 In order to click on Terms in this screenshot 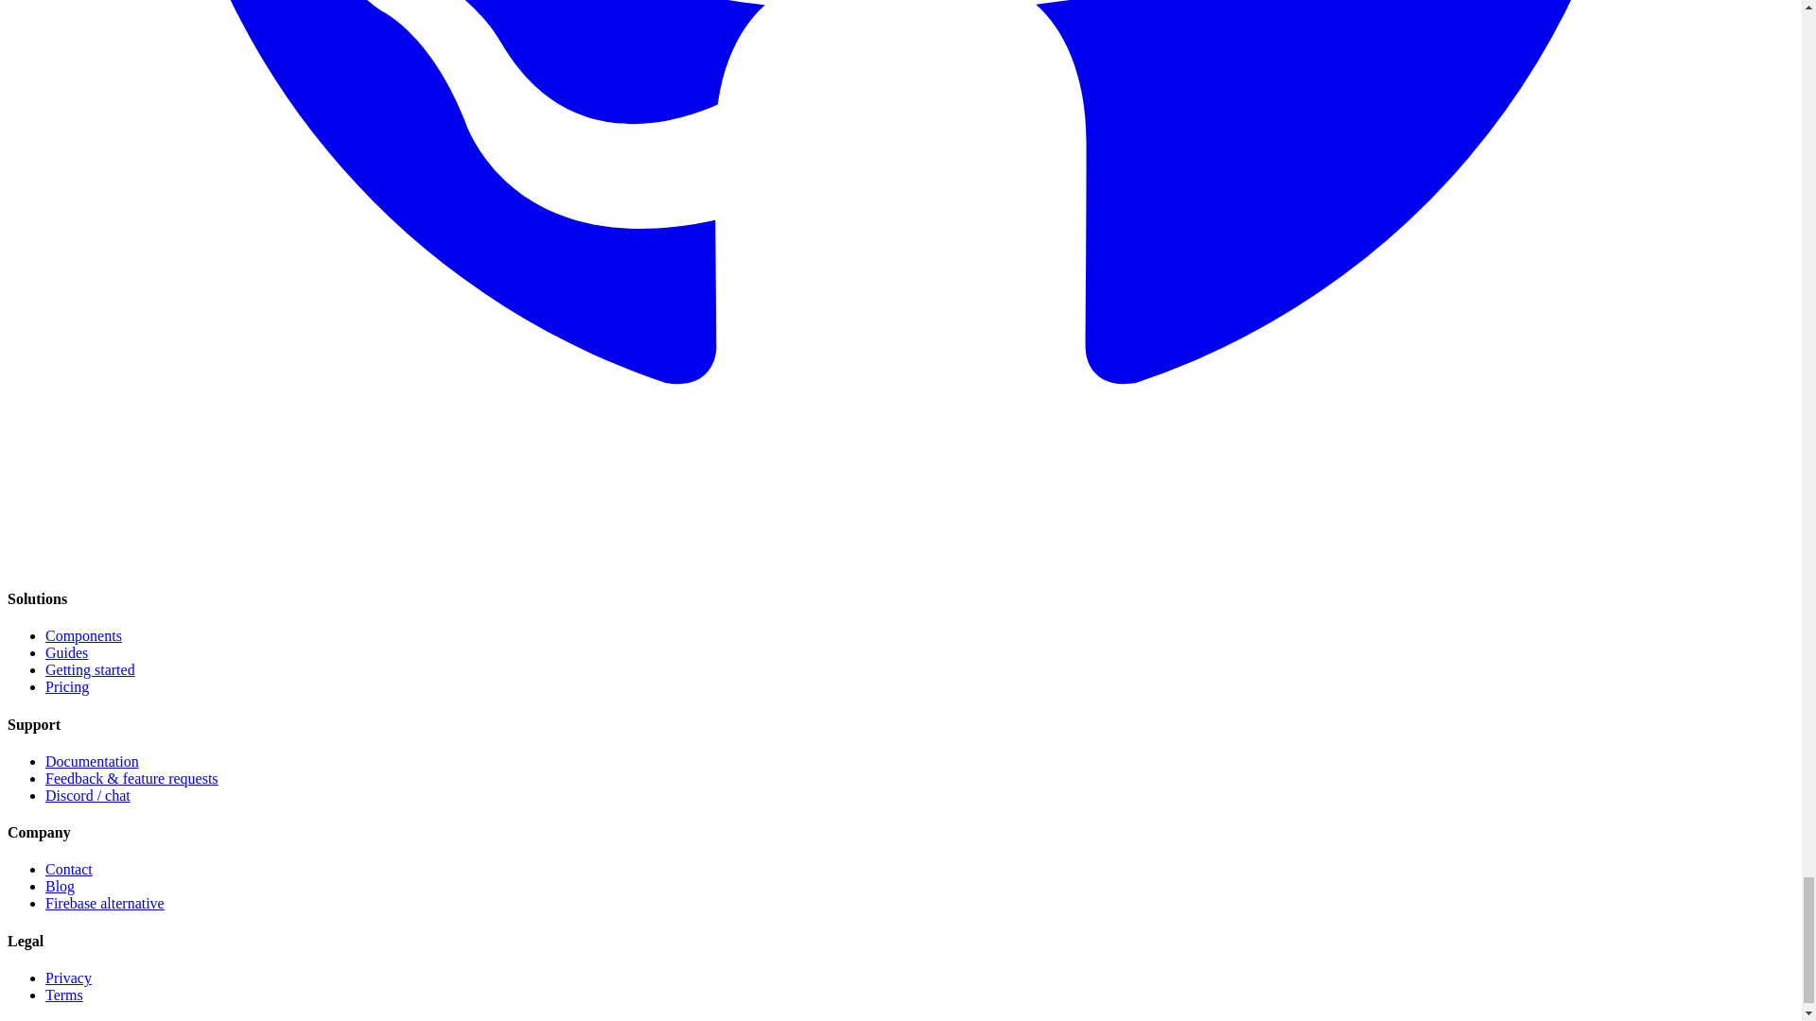, I will do `click(64, 995)`.